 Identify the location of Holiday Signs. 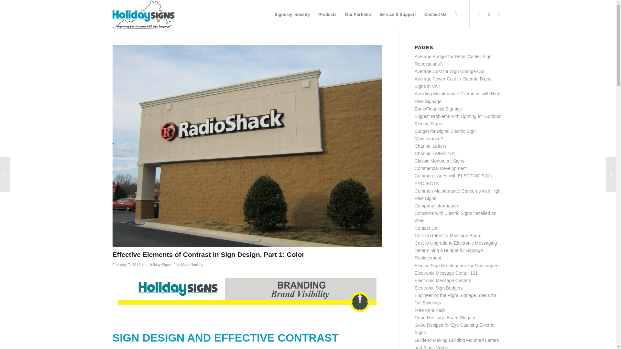
(159, 265).